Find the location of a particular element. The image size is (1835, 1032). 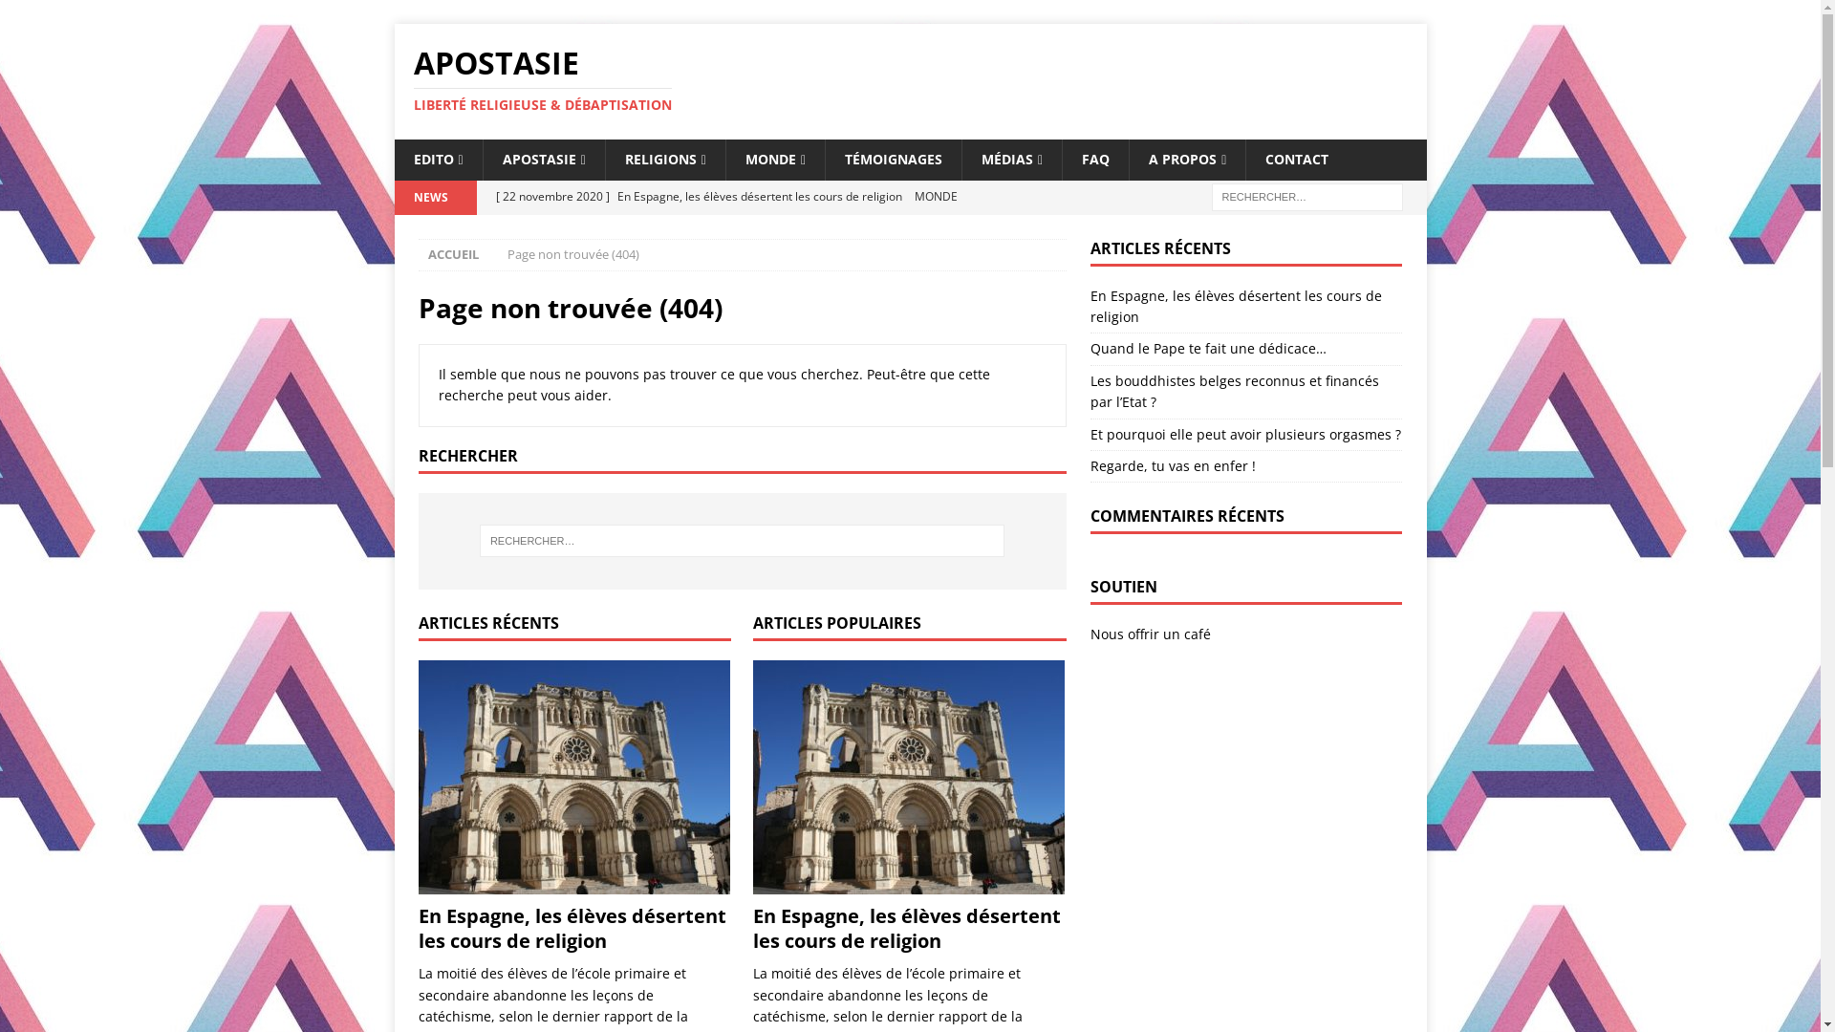

RELIGIONS is located at coordinates (665, 160).